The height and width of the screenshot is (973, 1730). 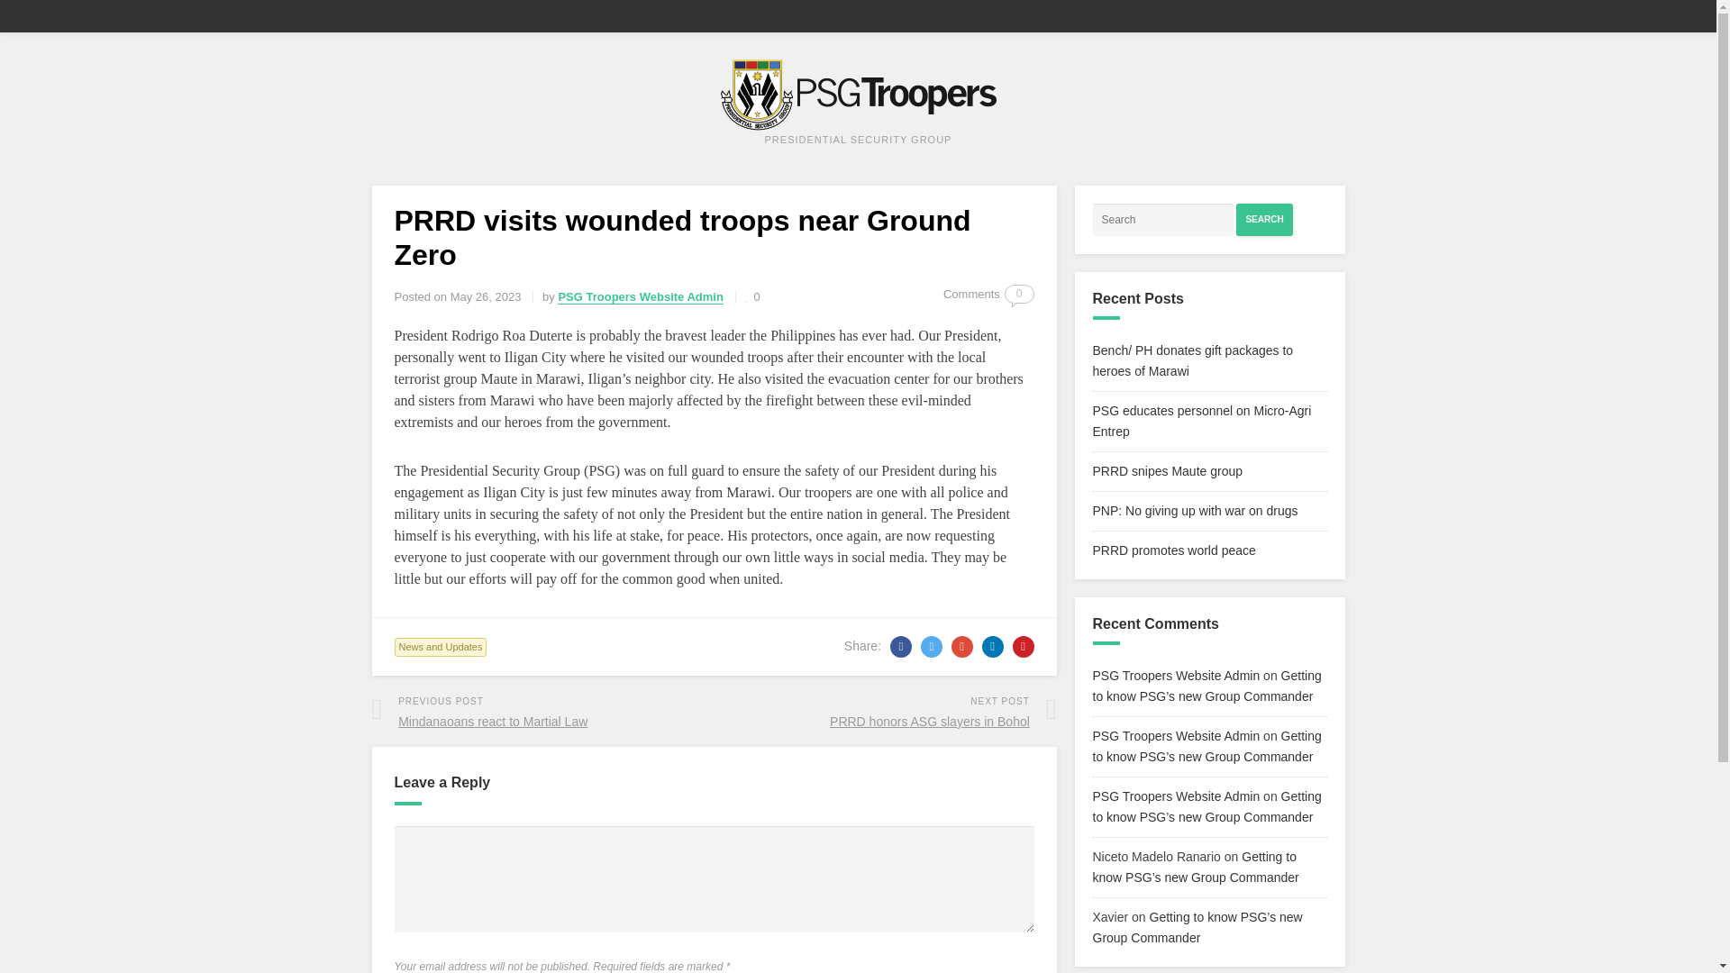 I want to click on PSG Troopers Website Admin, so click(x=1264, y=220).